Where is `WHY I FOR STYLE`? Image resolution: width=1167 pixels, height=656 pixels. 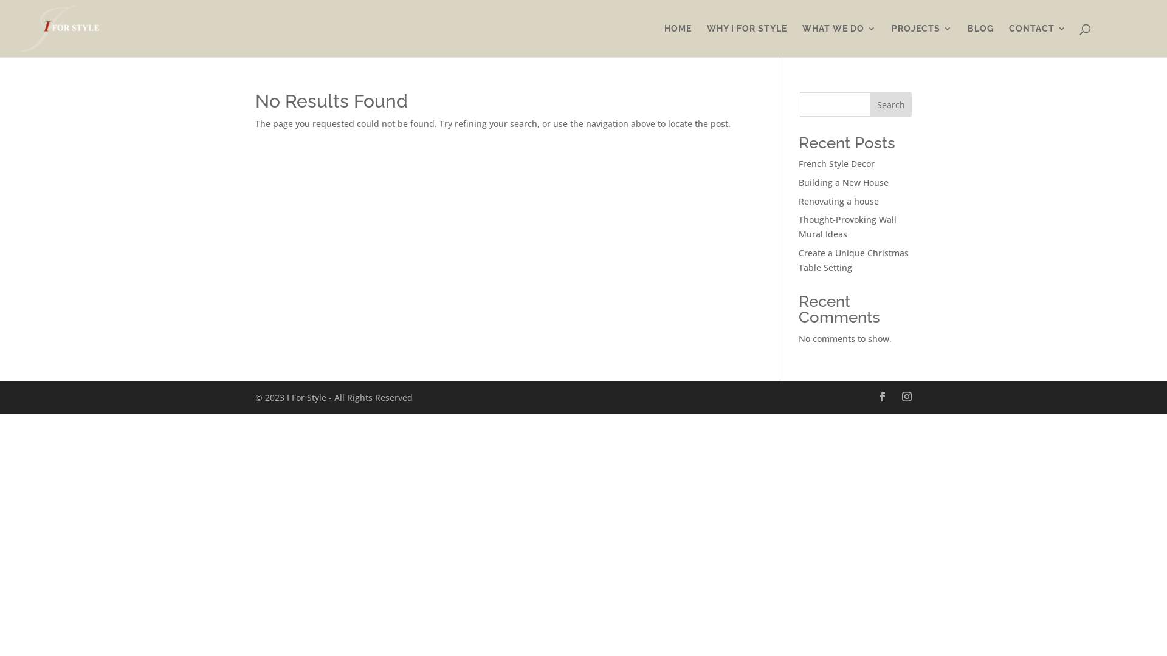 WHY I FOR STYLE is located at coordinates (747, 41).